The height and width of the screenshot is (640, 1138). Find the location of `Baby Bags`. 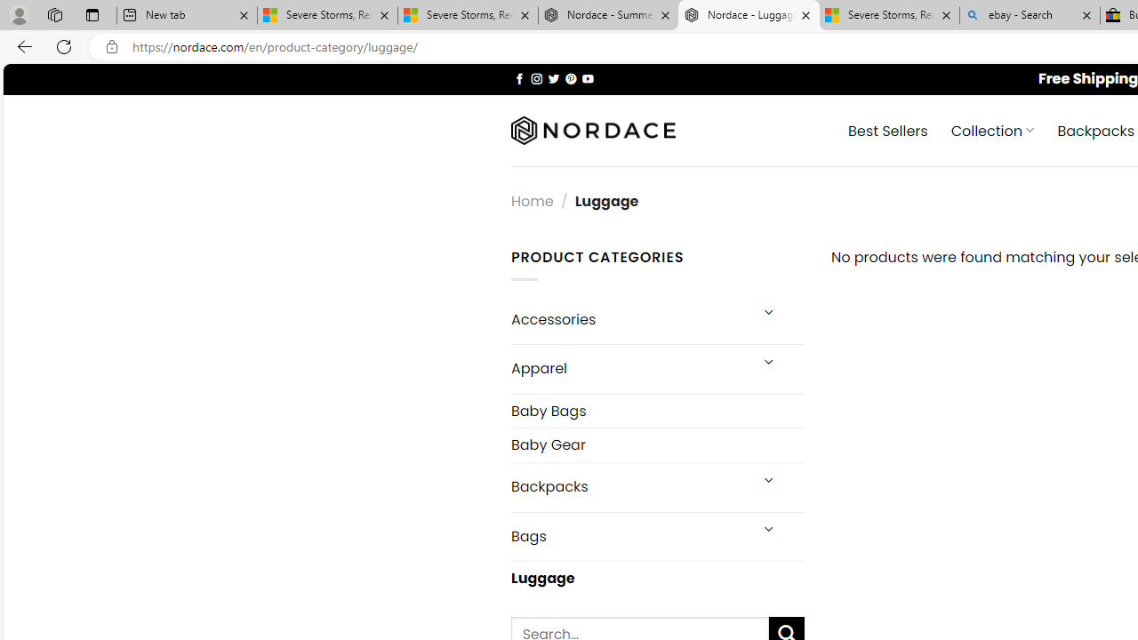

Baby Bags is located at coordinates (657, 411).